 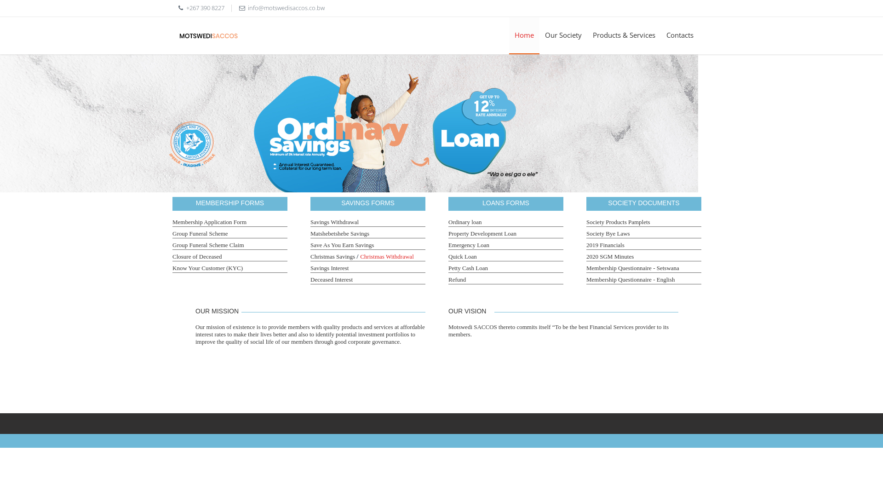 What do you see at coordinates (618, 222) in the screenshot?
I see `Society Products Pamplets` at bounding box center [618, 222].